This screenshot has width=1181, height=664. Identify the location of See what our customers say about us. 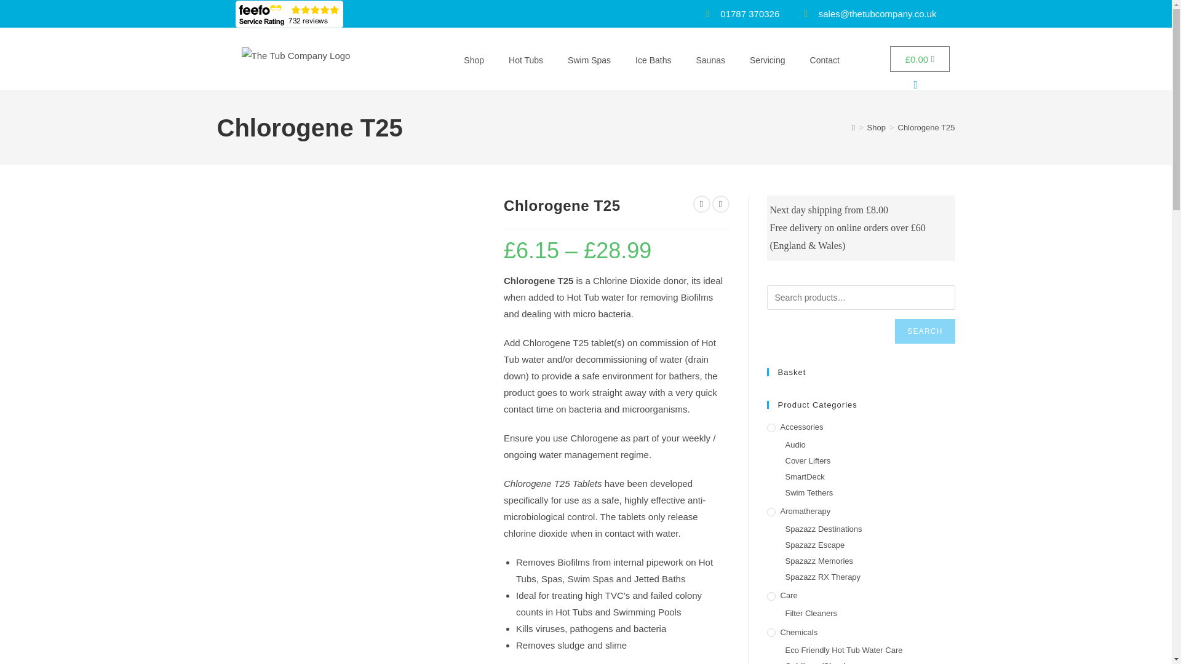
(288, 14).